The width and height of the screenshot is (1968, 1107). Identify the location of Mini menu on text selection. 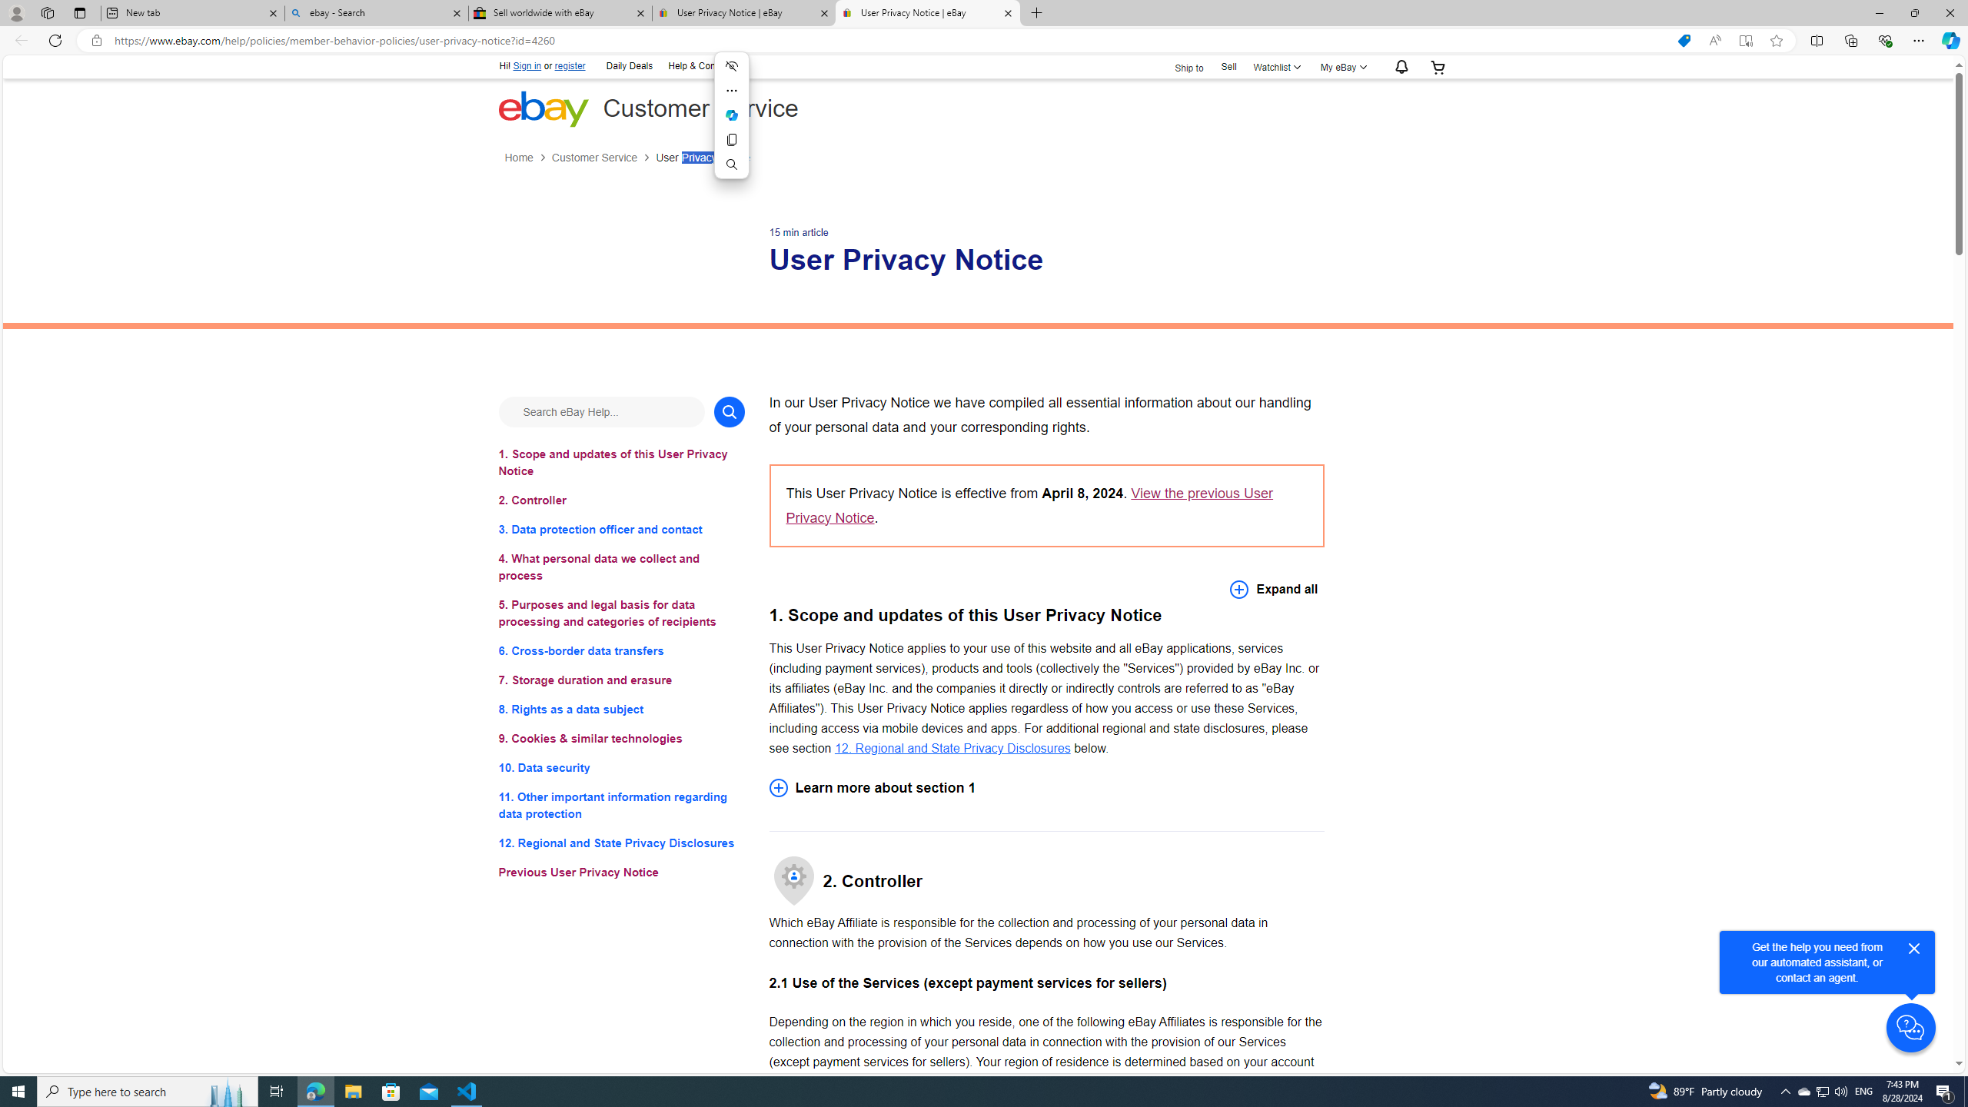
(732, 125).